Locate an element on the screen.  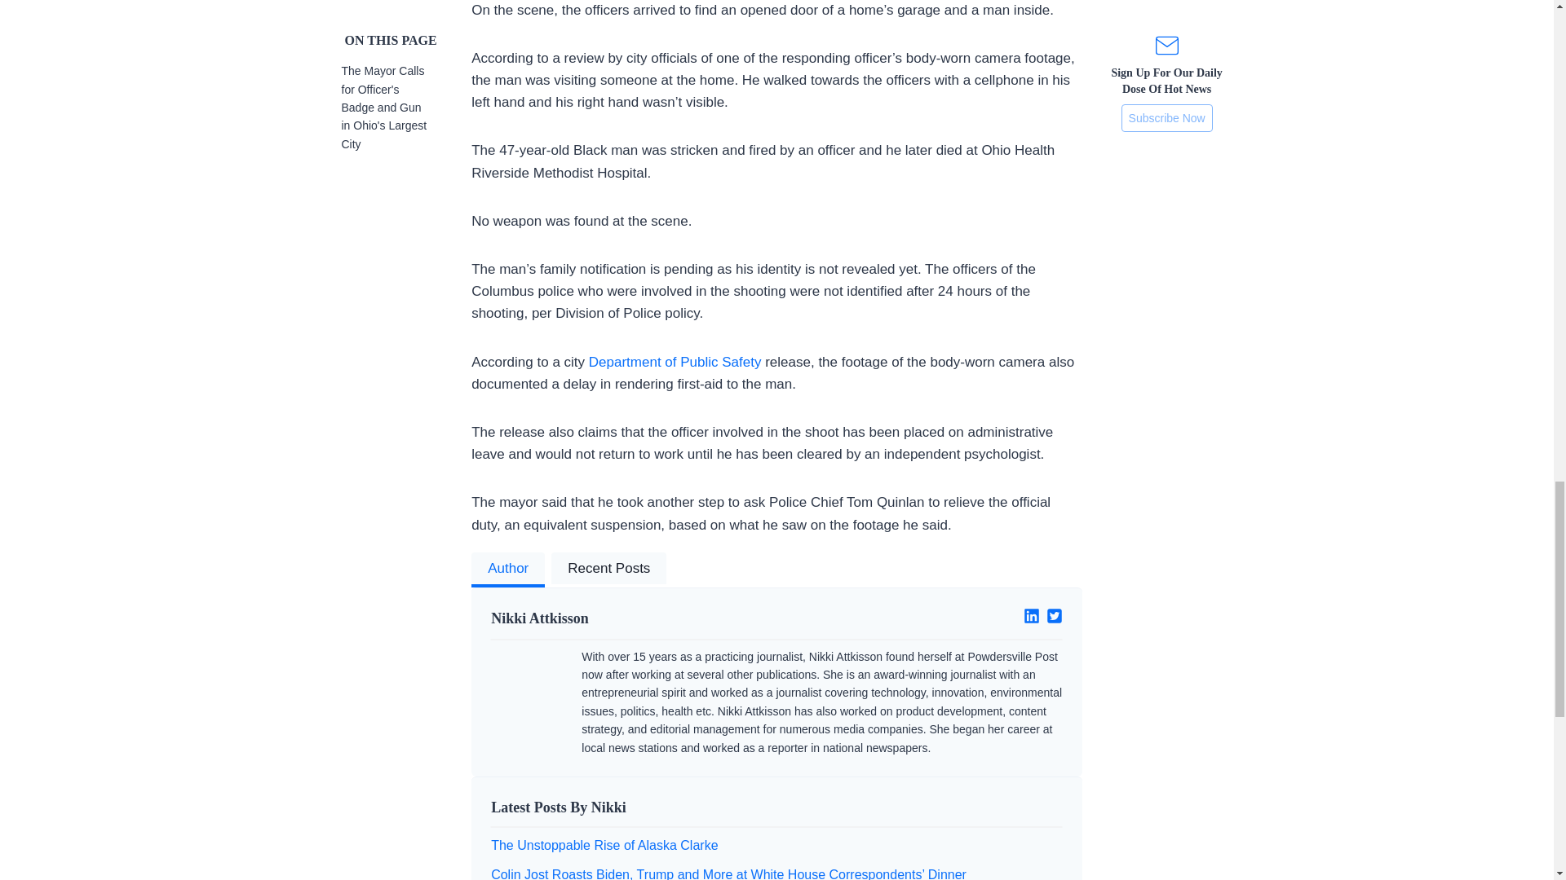
Author is located at coordinates (507, 570).